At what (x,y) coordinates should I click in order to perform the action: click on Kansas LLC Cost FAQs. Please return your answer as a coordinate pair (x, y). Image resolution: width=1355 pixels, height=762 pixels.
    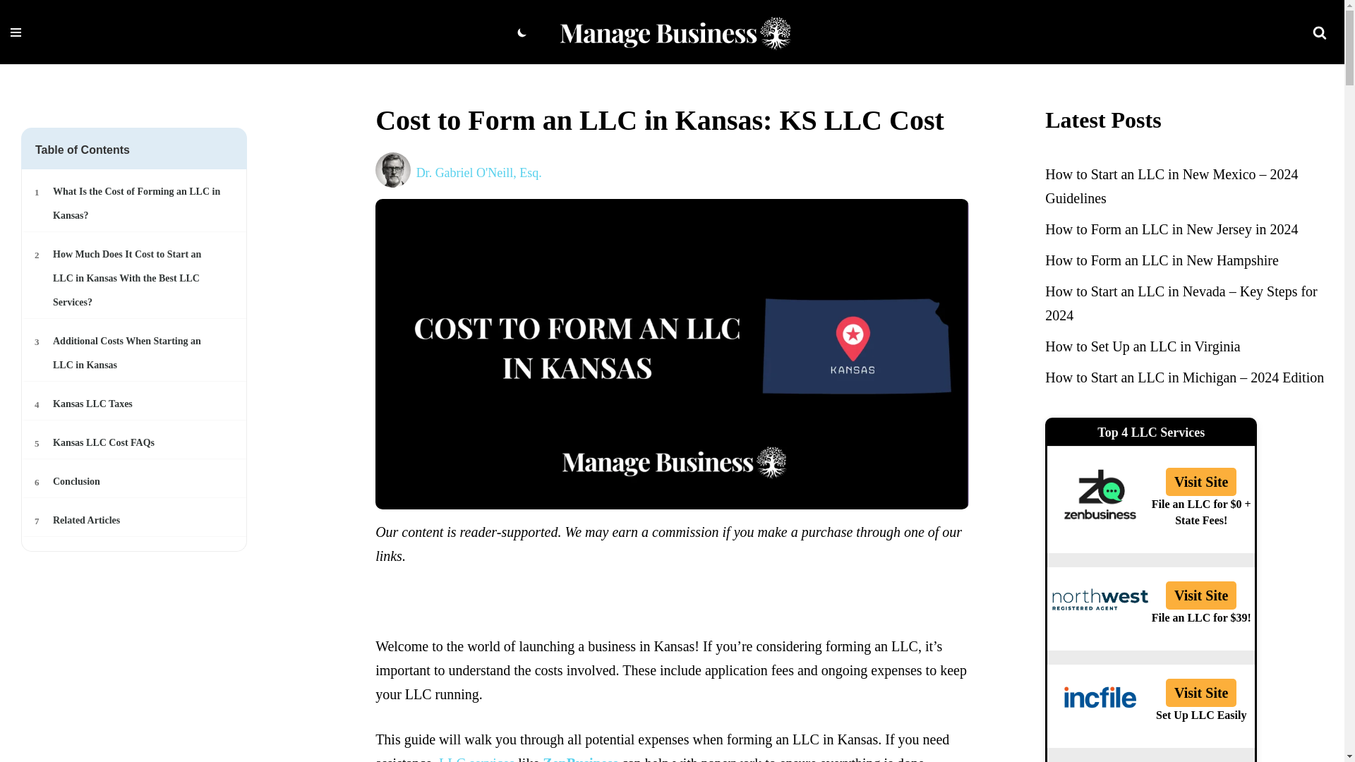
    Looking at the image, I should click on (580, 759).